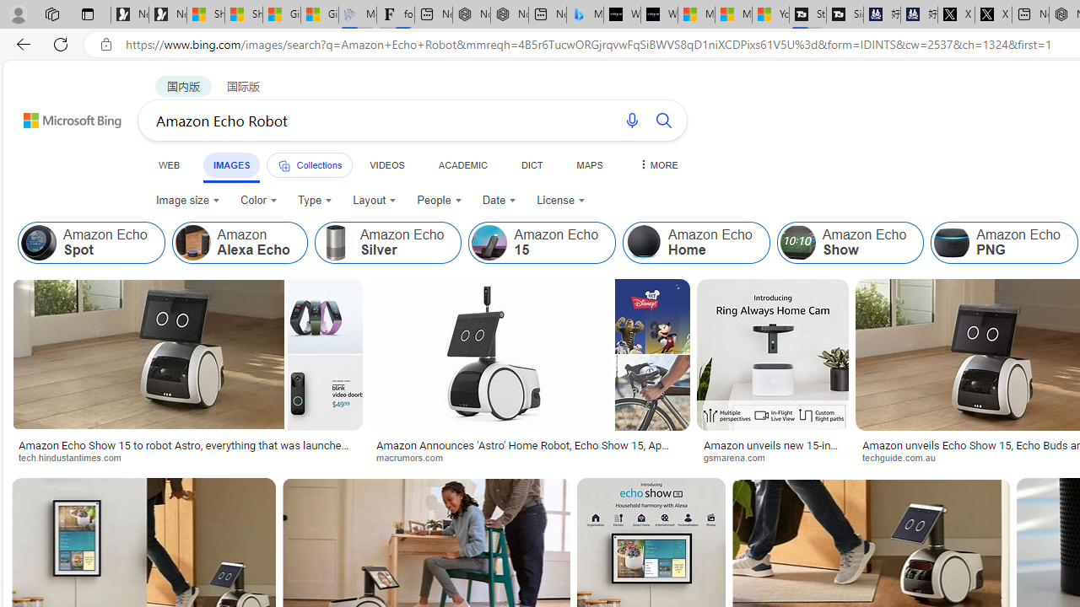 This screenshot has height=607, width=1080. What do you see at coordinates (561, 201) in the screenshot?
I see `License` at bounding box center [561, 201].